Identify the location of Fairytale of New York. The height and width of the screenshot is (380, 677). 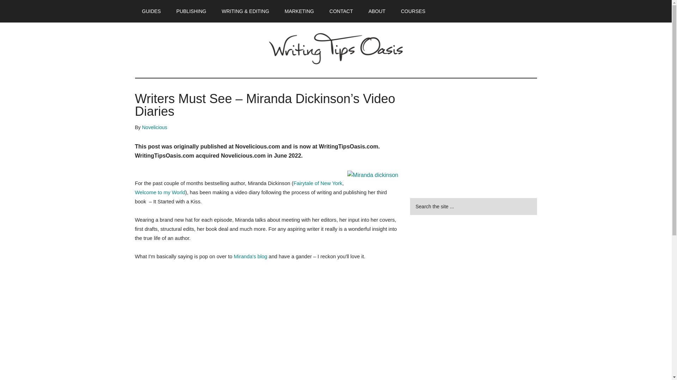
(317, 183).